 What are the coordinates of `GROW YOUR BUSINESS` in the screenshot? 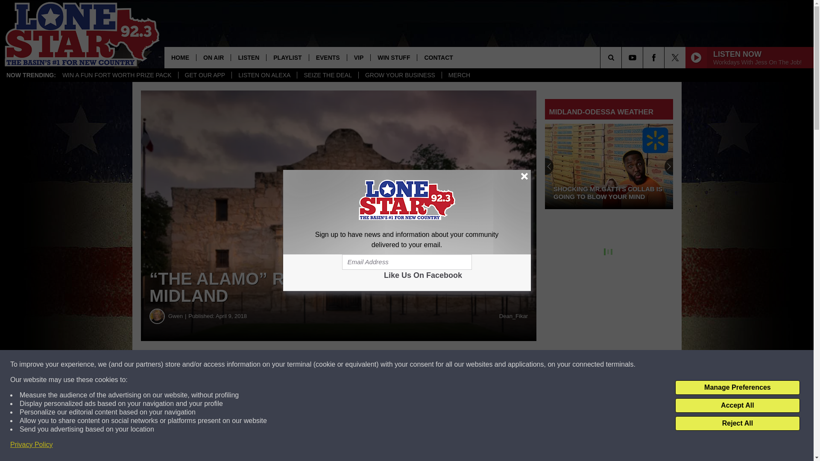 It's located at (400, 75).